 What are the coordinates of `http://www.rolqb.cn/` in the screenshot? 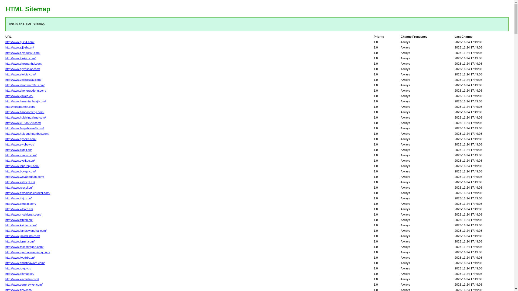 It's located at (18, 268).